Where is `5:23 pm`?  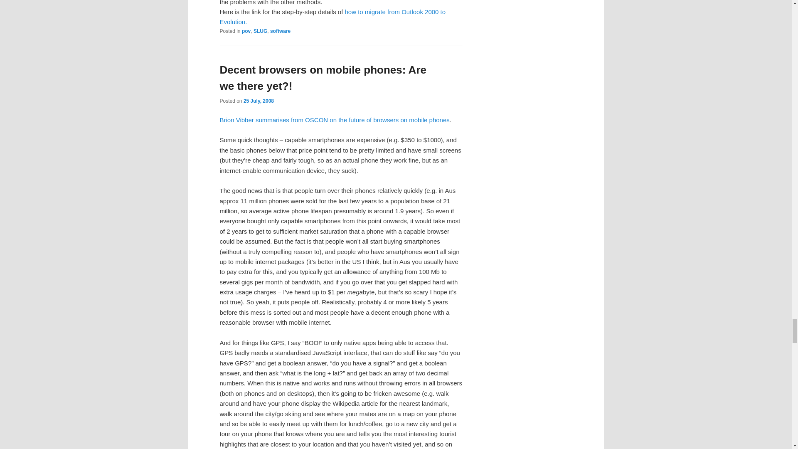 5:23 pm is located at coordinates (259, 101).